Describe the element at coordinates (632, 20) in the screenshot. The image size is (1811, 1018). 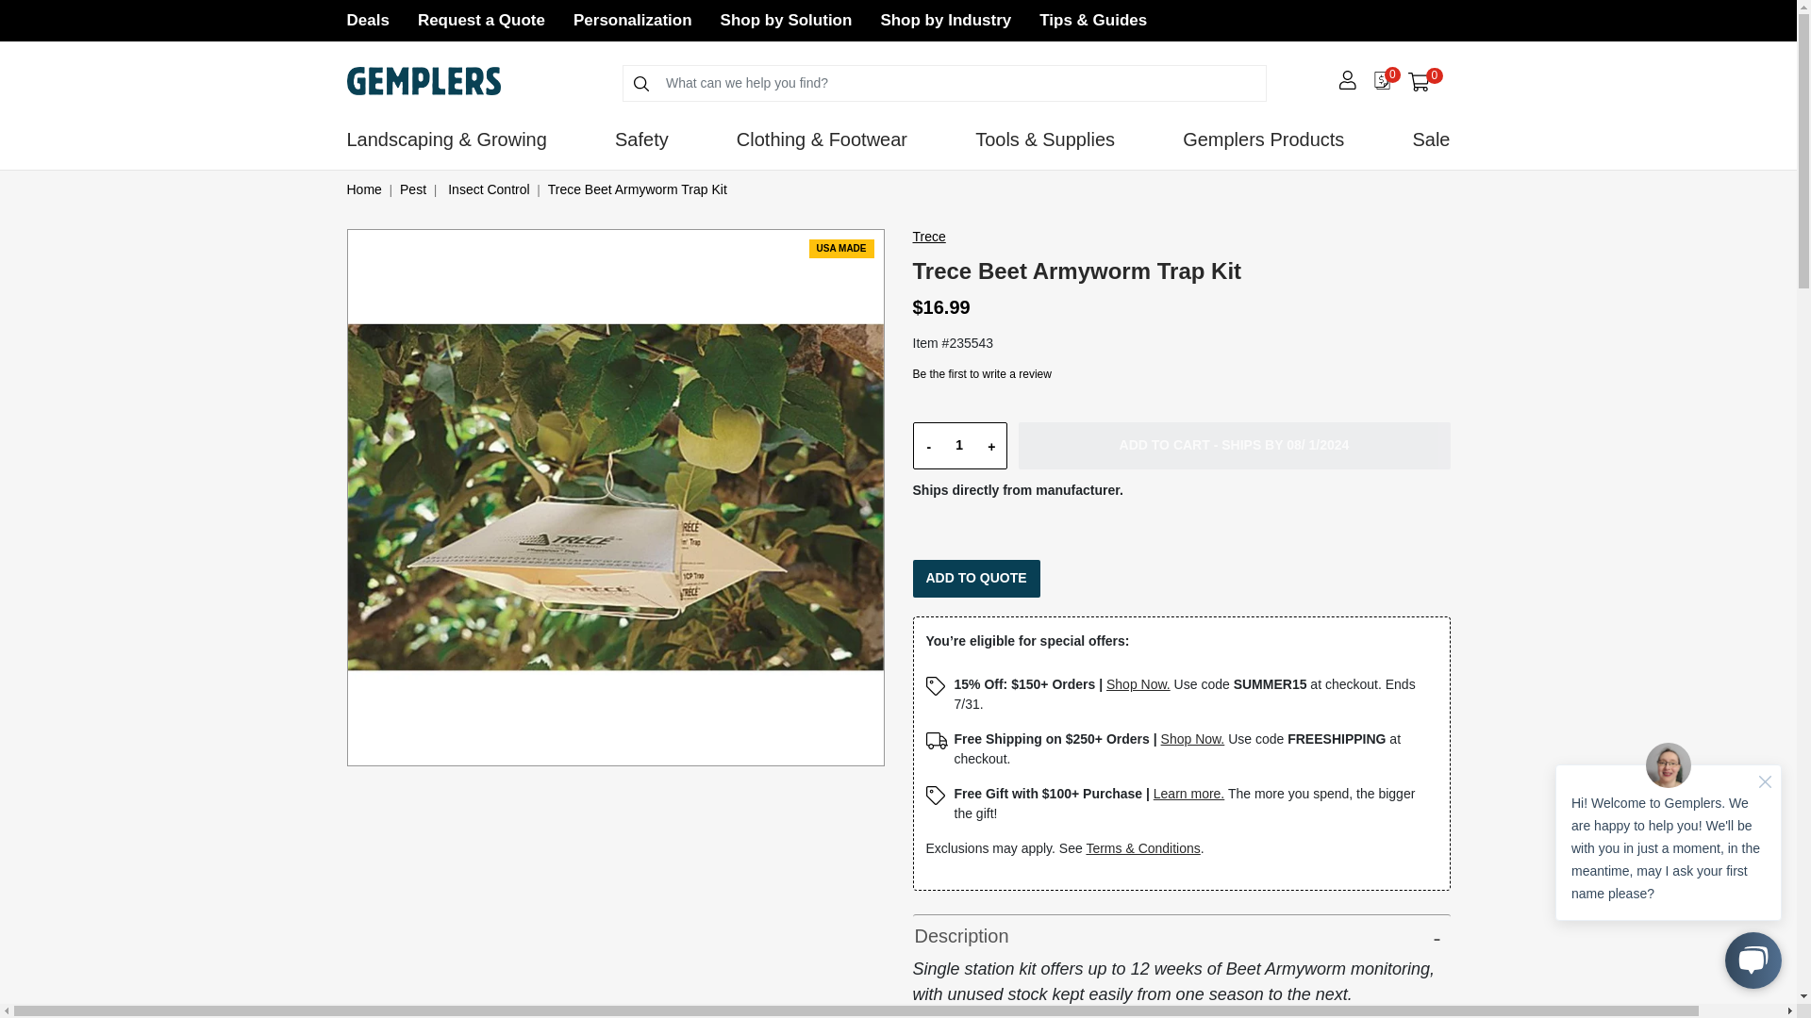
I see `Shop by Solution` at that location.